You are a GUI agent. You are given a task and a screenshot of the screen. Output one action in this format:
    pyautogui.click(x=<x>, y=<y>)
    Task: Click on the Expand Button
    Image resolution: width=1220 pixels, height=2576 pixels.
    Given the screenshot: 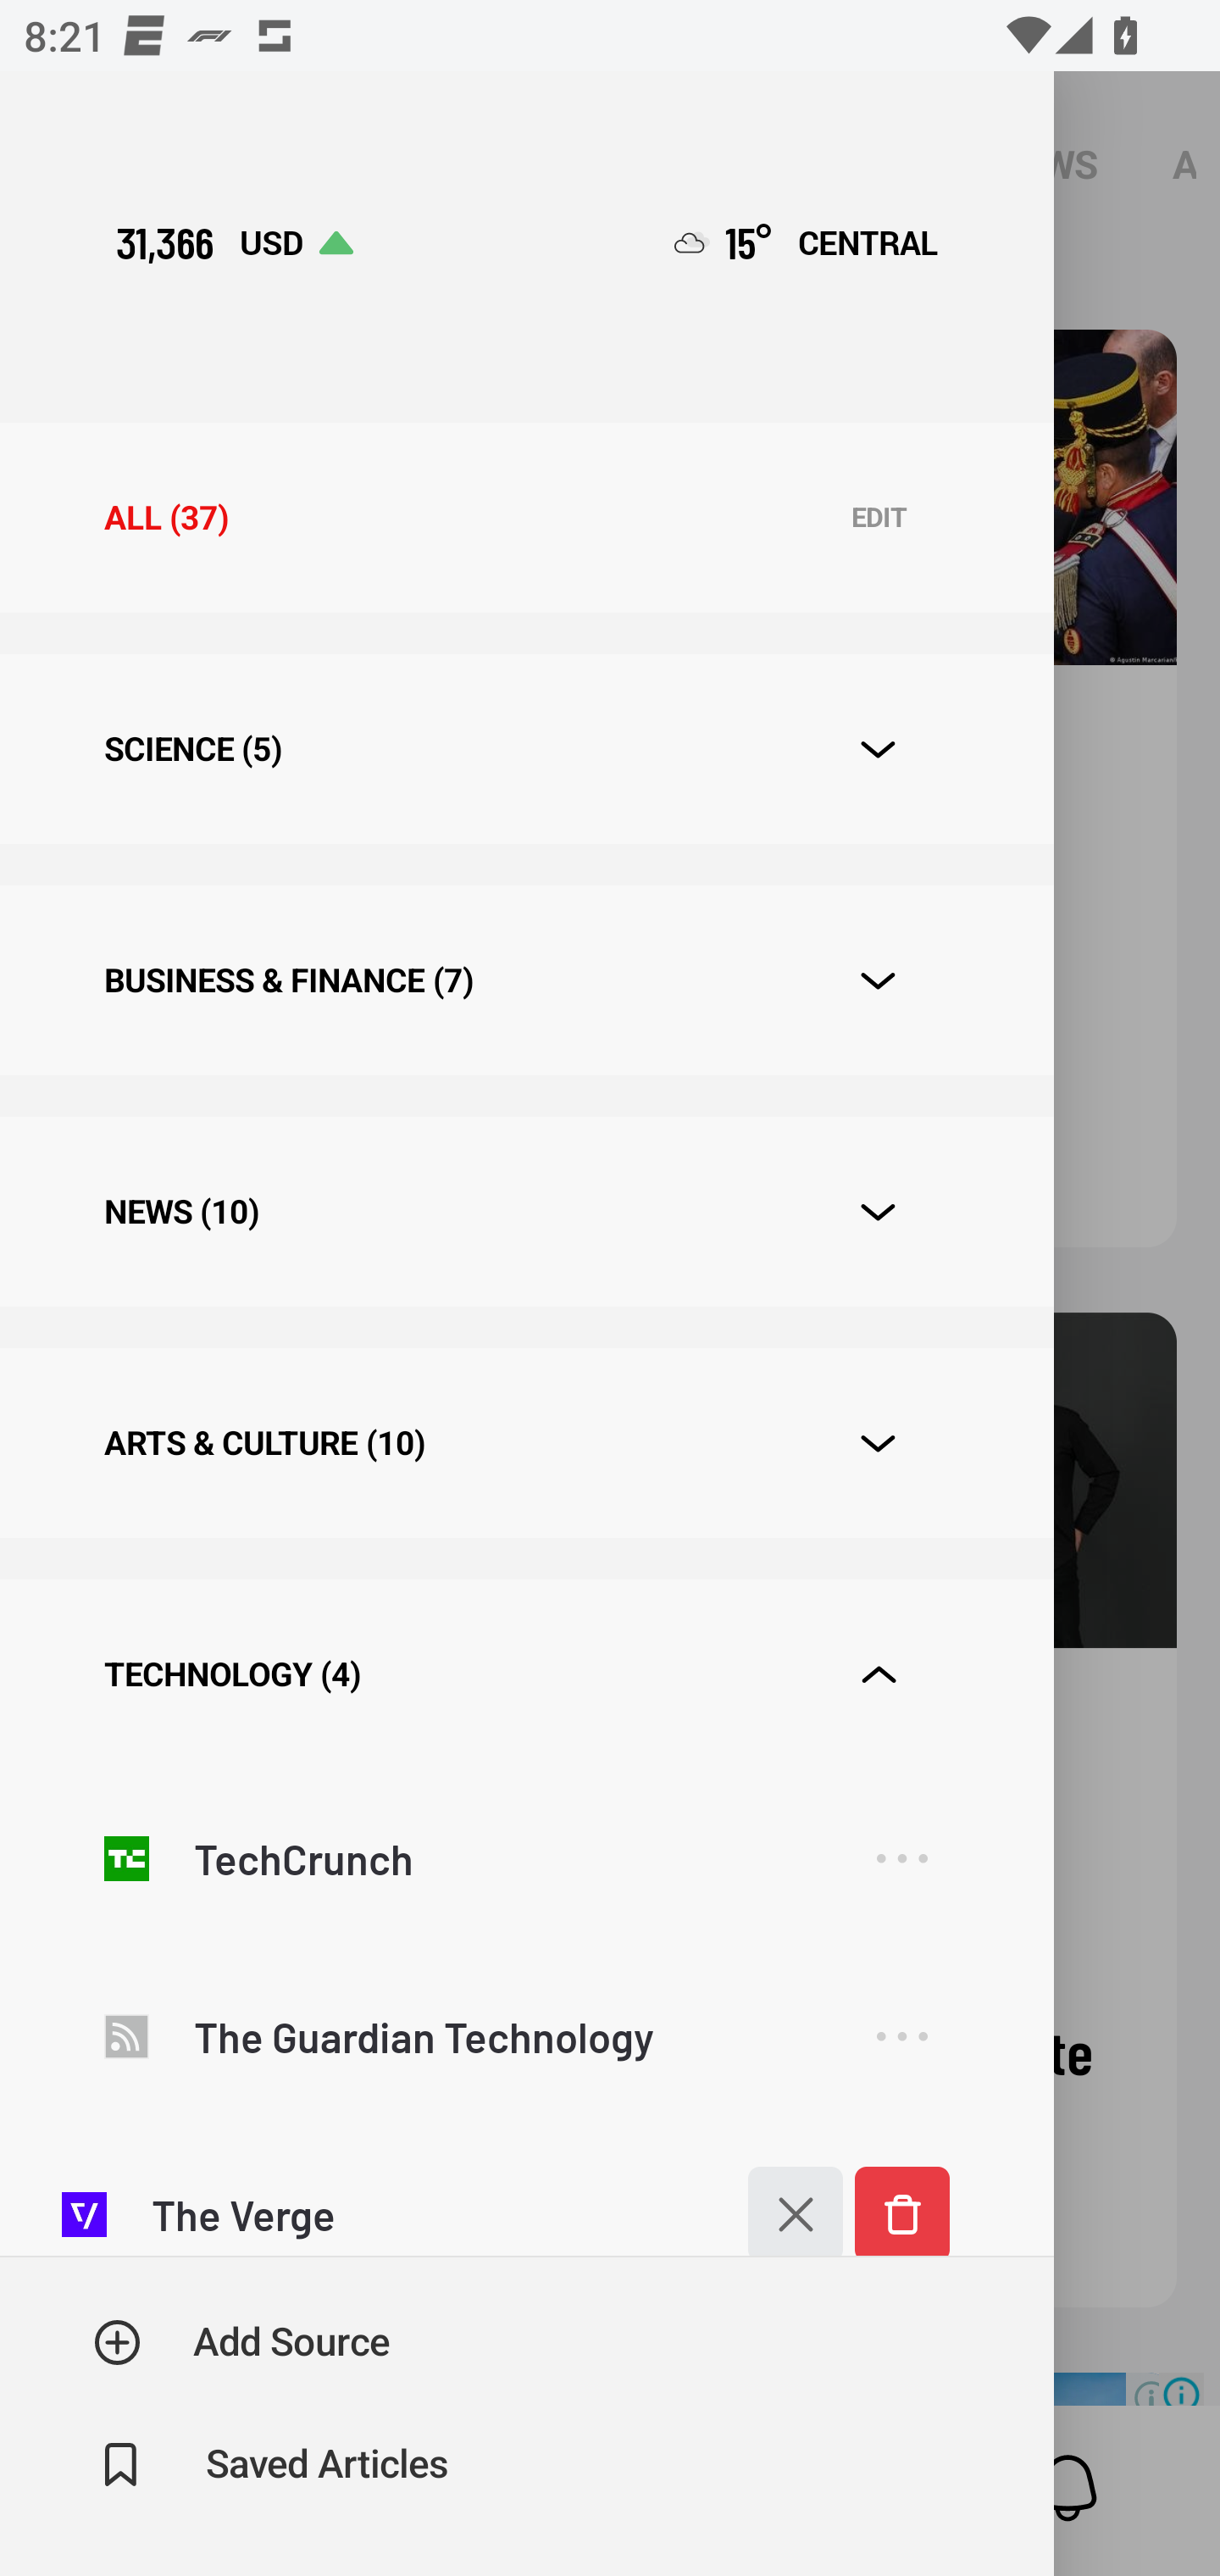 What is the action you would take?
    pyautogui.click(x=878, y=1212)
    